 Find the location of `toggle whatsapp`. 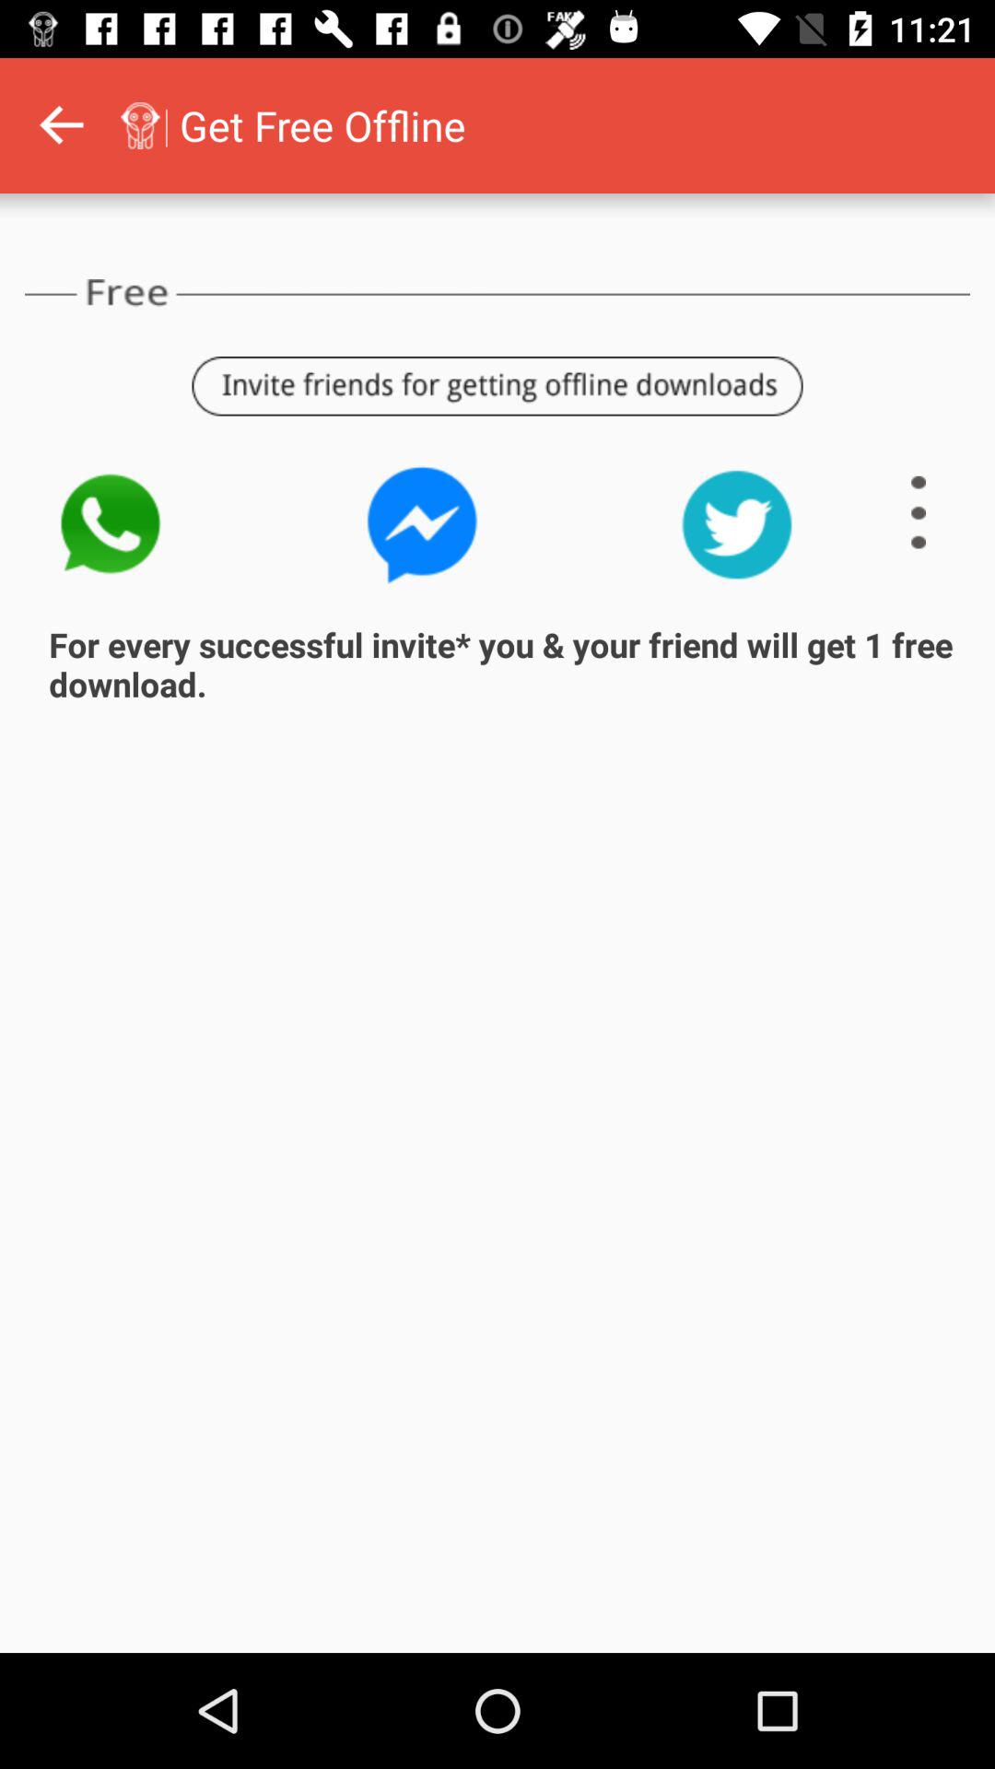

toggle whatsapp is located at coordinates (109, 525).